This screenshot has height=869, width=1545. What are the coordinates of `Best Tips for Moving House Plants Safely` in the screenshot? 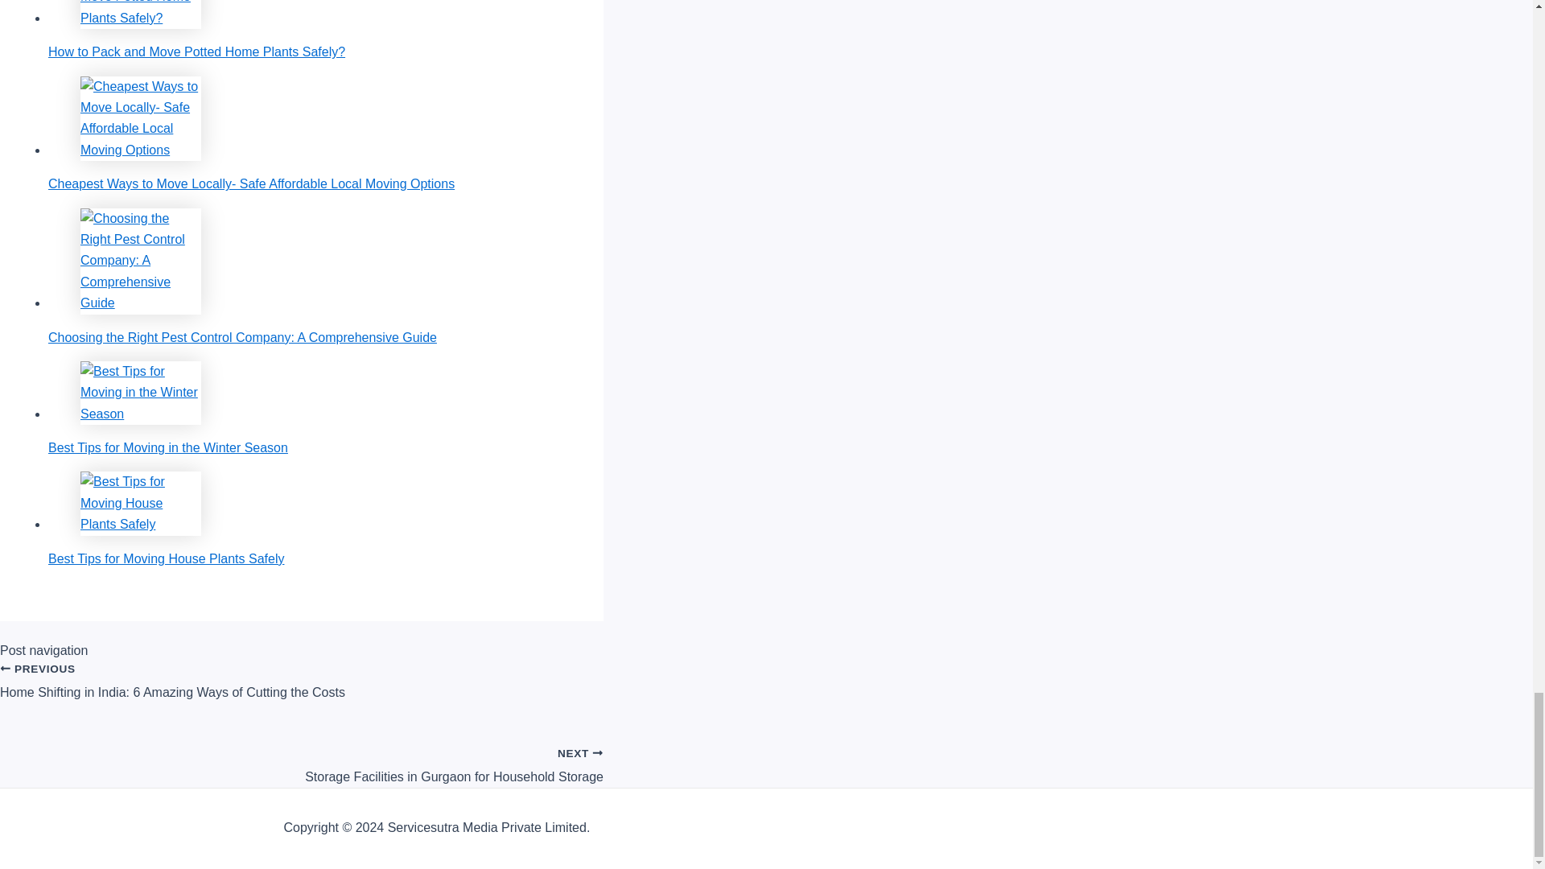 It's located at (140, 504).